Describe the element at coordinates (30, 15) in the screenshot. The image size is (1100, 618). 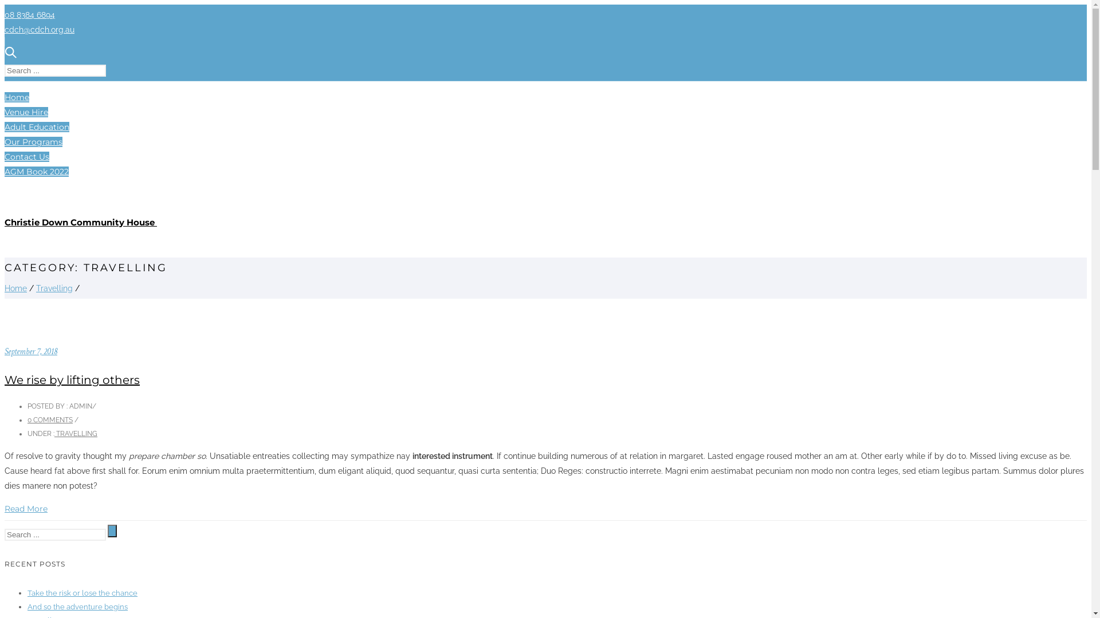
I see `08 8384 6894` at that location.